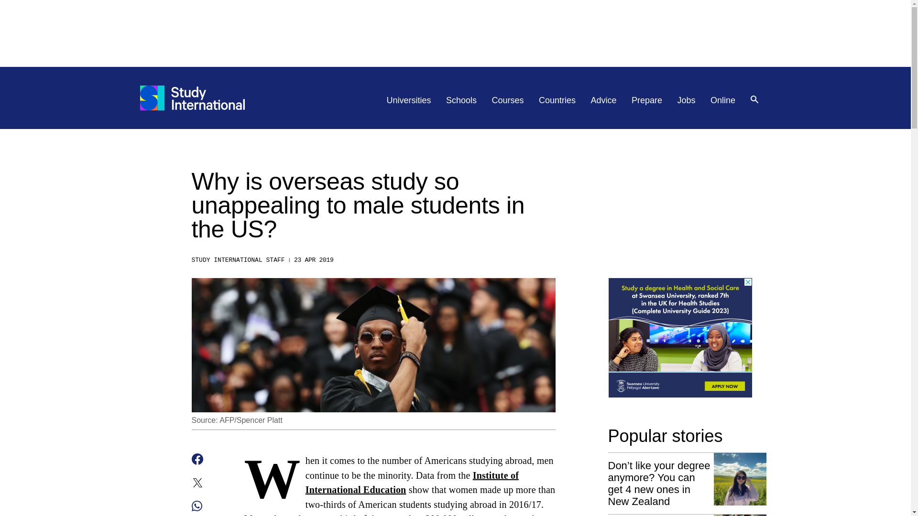 The image size is (918, 516). What do you see at coordinates (646, 100) in the screenshot?
I see `Prepare` at bounding box center [646, 100].